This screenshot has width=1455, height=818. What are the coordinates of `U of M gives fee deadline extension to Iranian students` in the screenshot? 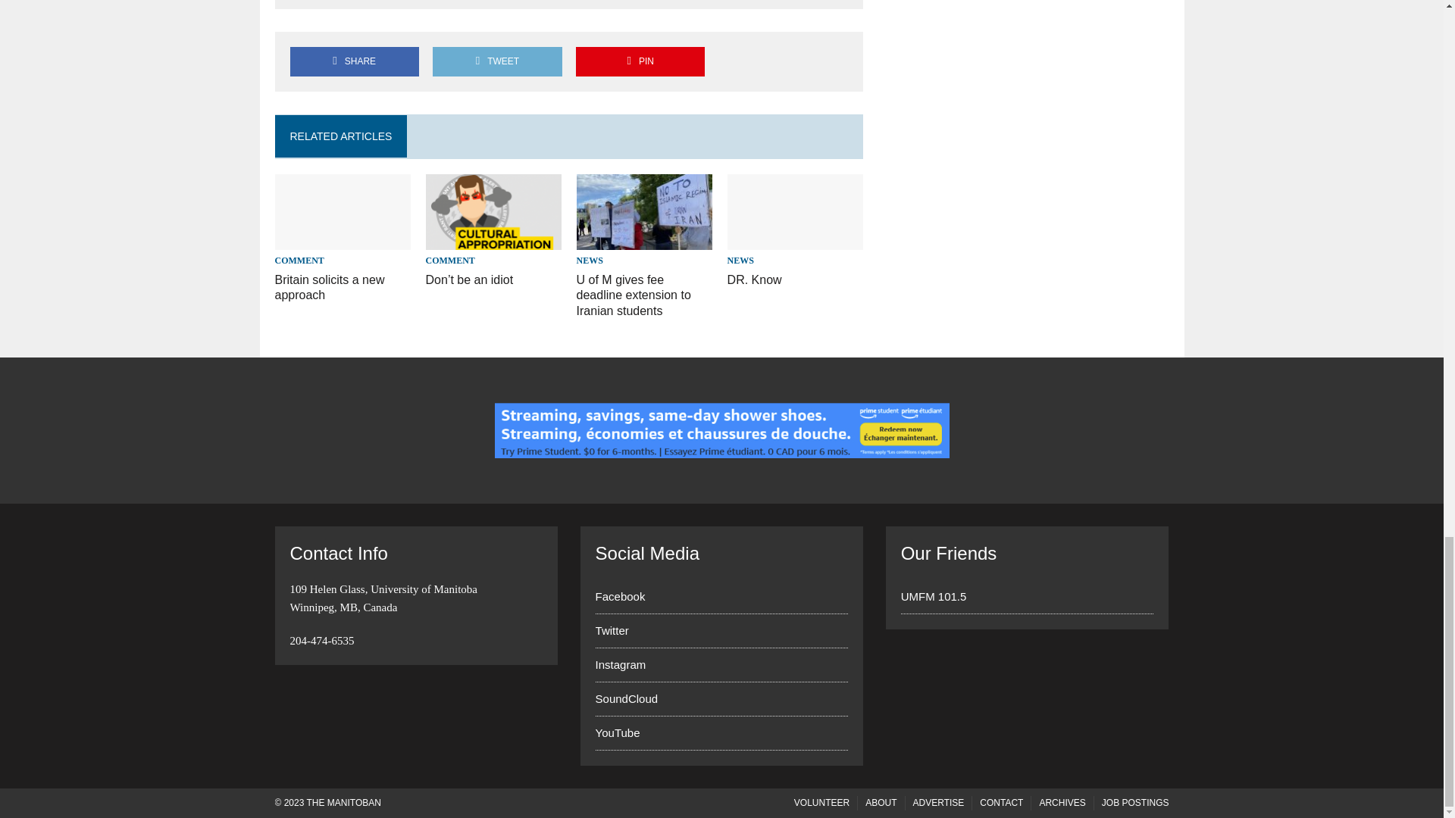 It's located at (634, 295).